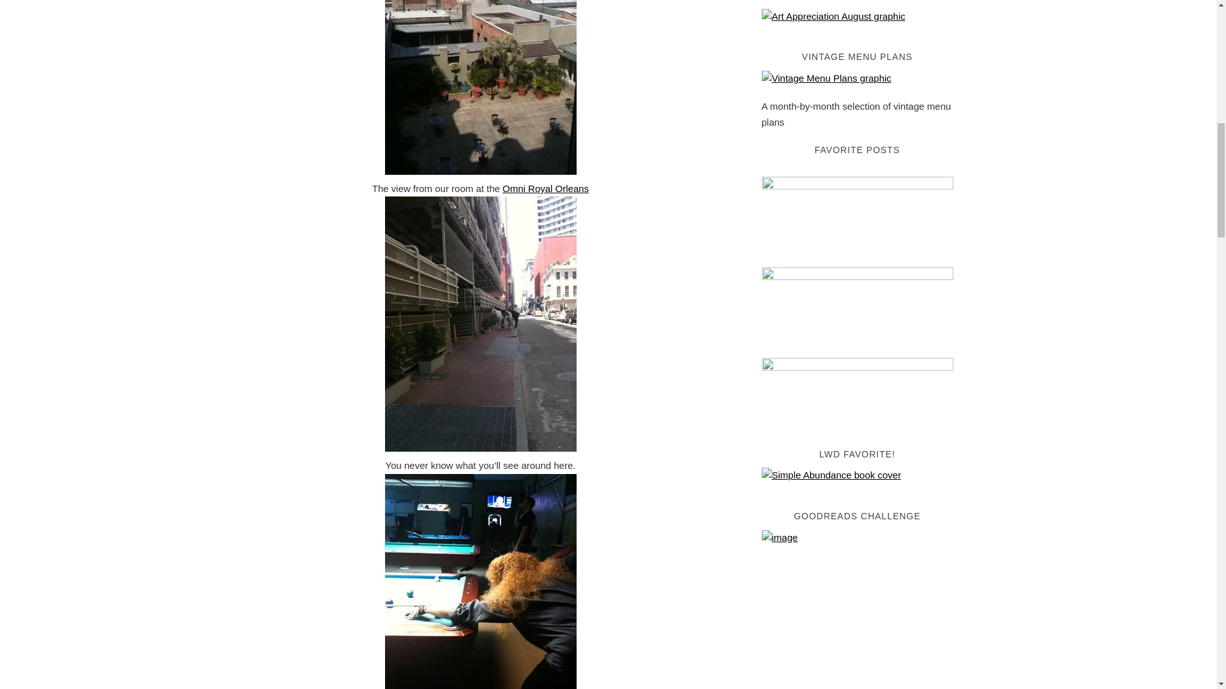 Image resolution: width=1226 pixels, height=689 pixels. Describe the element at coordinates (826, 78) in the screenshot. I see `Vintage Menu Plans` at that location.